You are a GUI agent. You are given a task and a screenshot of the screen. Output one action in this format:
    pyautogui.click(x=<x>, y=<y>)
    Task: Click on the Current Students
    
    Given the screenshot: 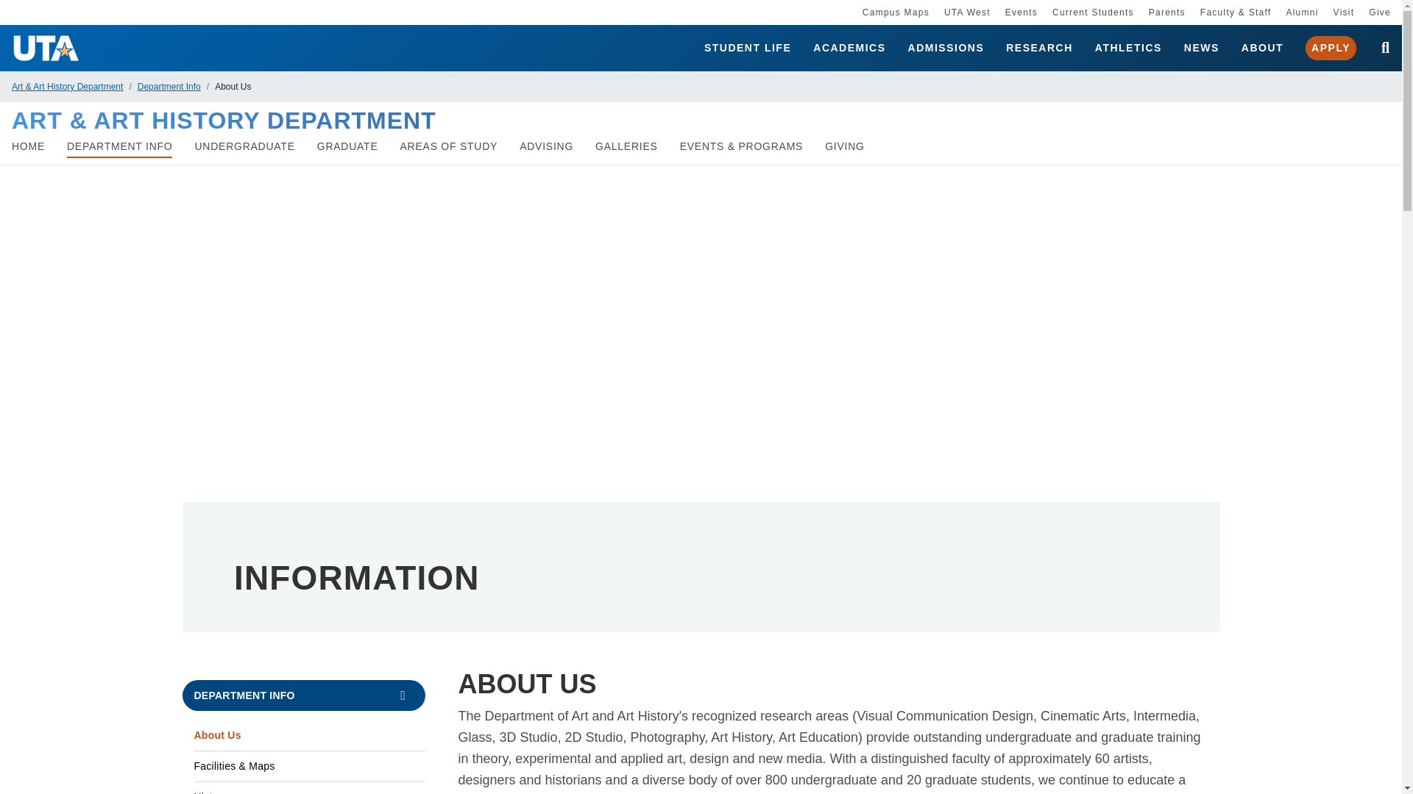 What is the action you would take?
    pyautogui.click(x=1094, y=12)
    